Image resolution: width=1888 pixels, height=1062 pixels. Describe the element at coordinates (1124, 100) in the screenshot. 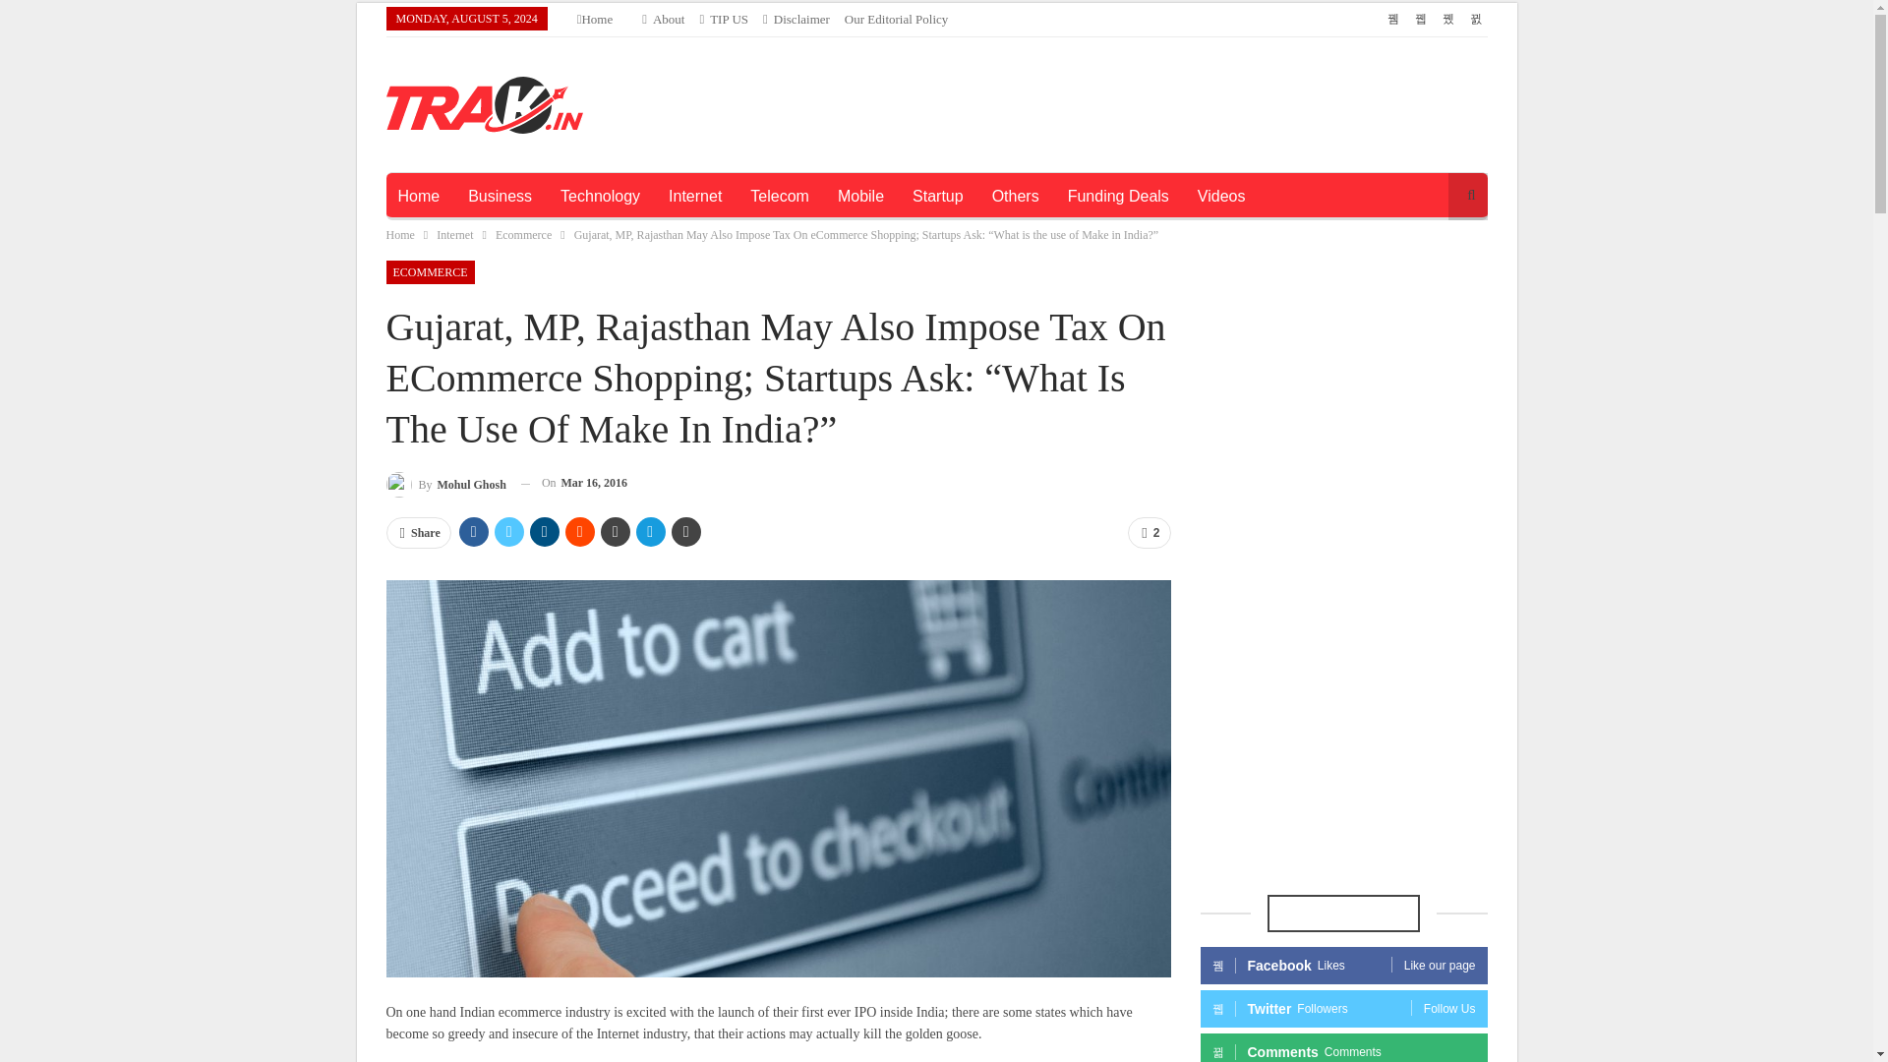

I see `Advertisement` at that location.